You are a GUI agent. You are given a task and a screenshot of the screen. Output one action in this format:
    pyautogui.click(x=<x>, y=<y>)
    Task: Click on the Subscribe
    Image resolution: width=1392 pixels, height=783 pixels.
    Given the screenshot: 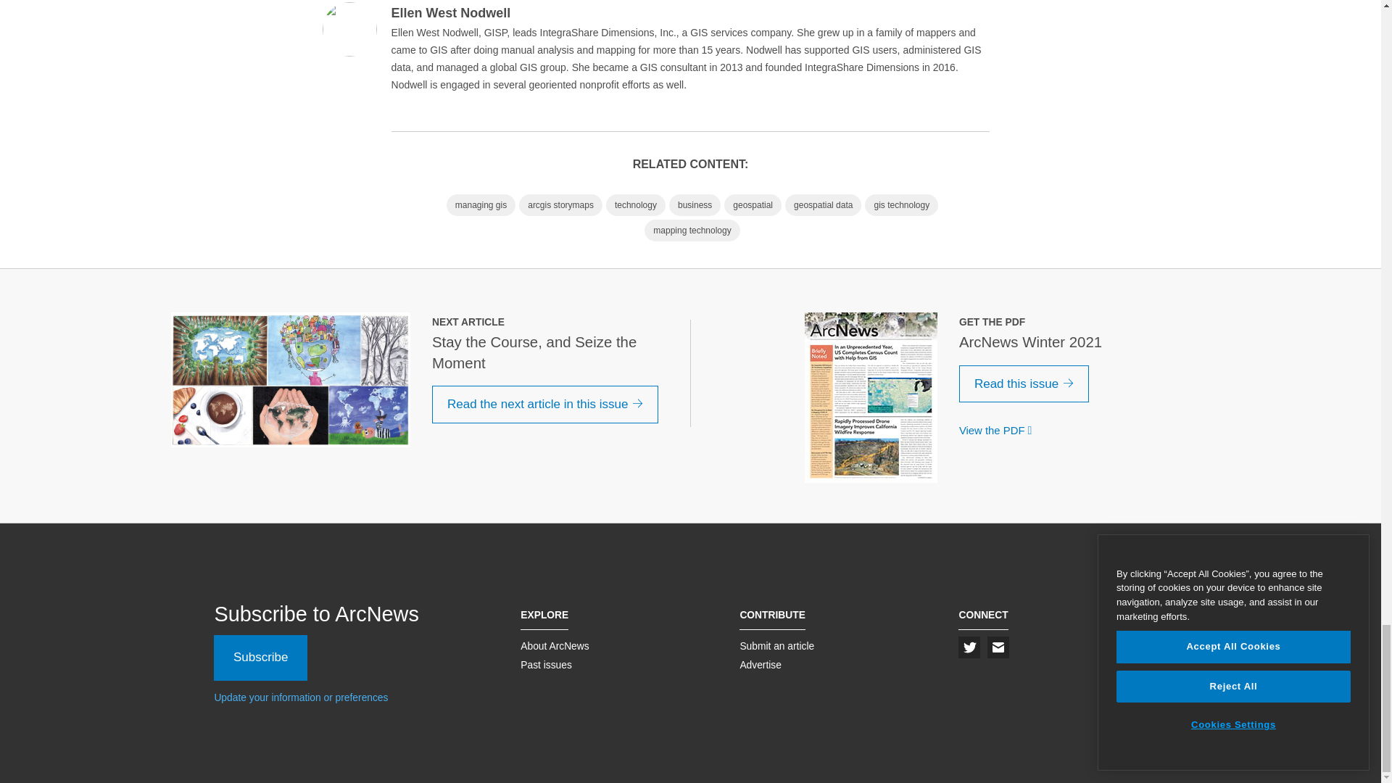 What is the action you would take?
    pyautogui.click(x=261, y=657)
    